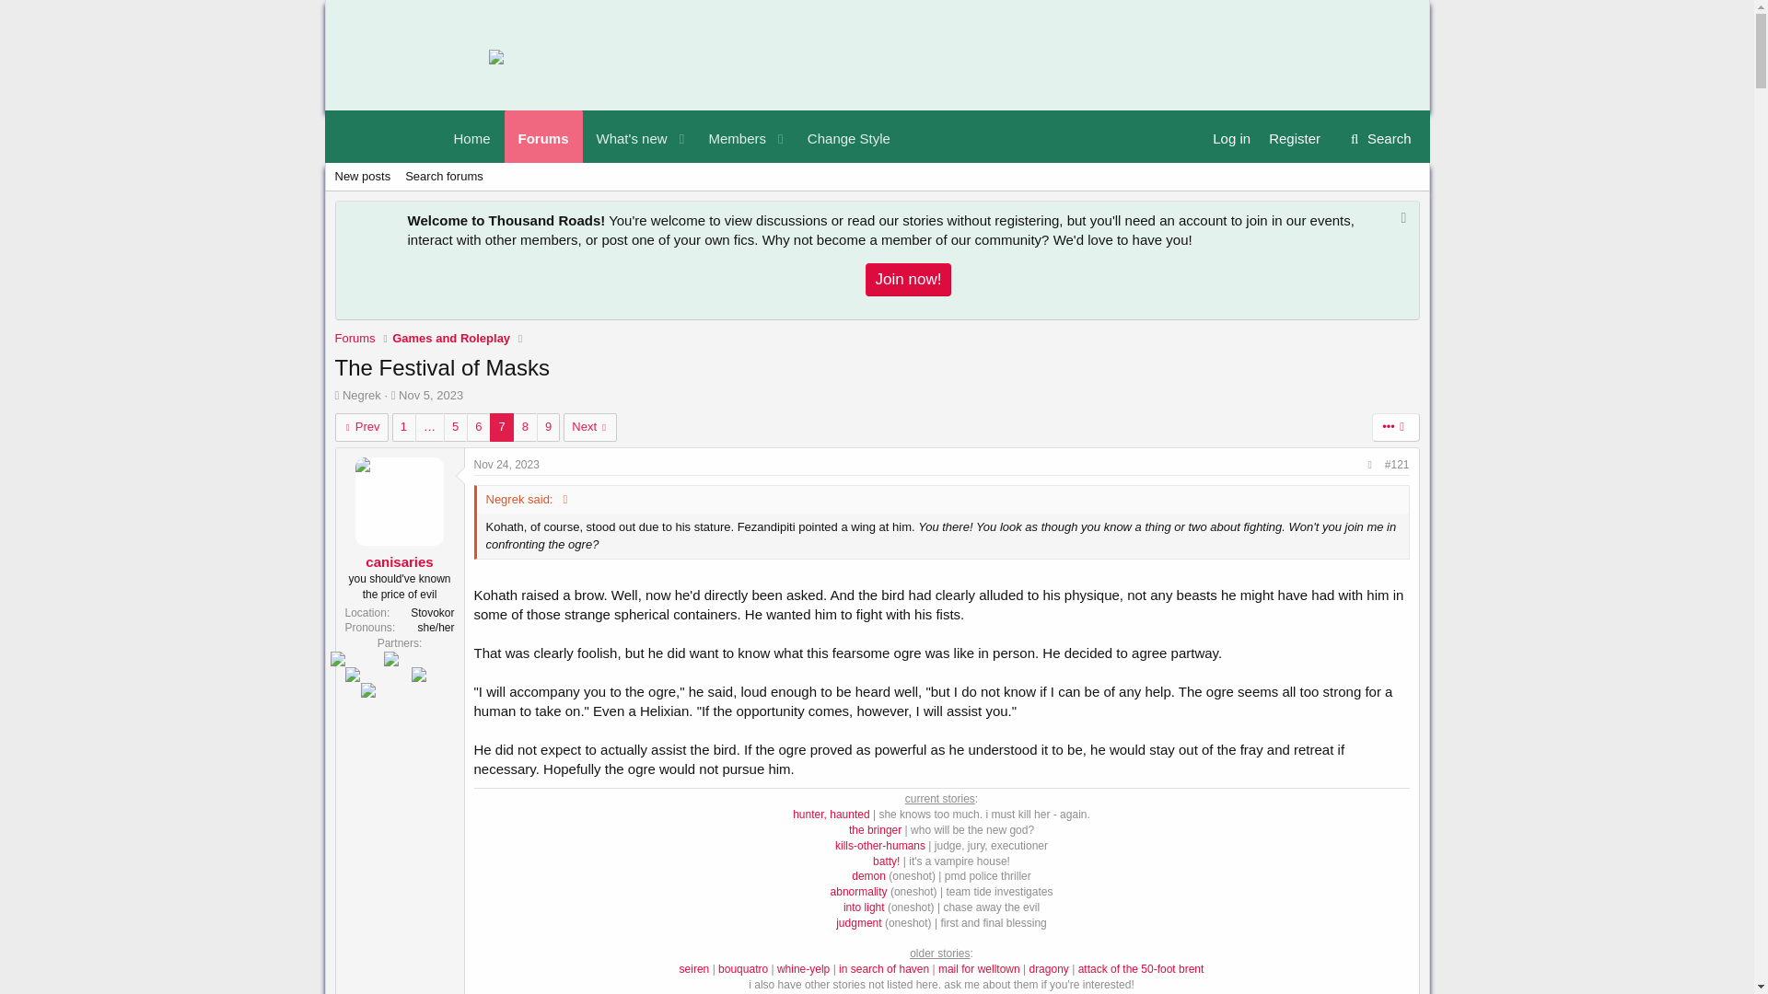  What do you see at coordinates (543, 136) in the screenshot?
I see `Negrek` at bounding box center [543, 136].